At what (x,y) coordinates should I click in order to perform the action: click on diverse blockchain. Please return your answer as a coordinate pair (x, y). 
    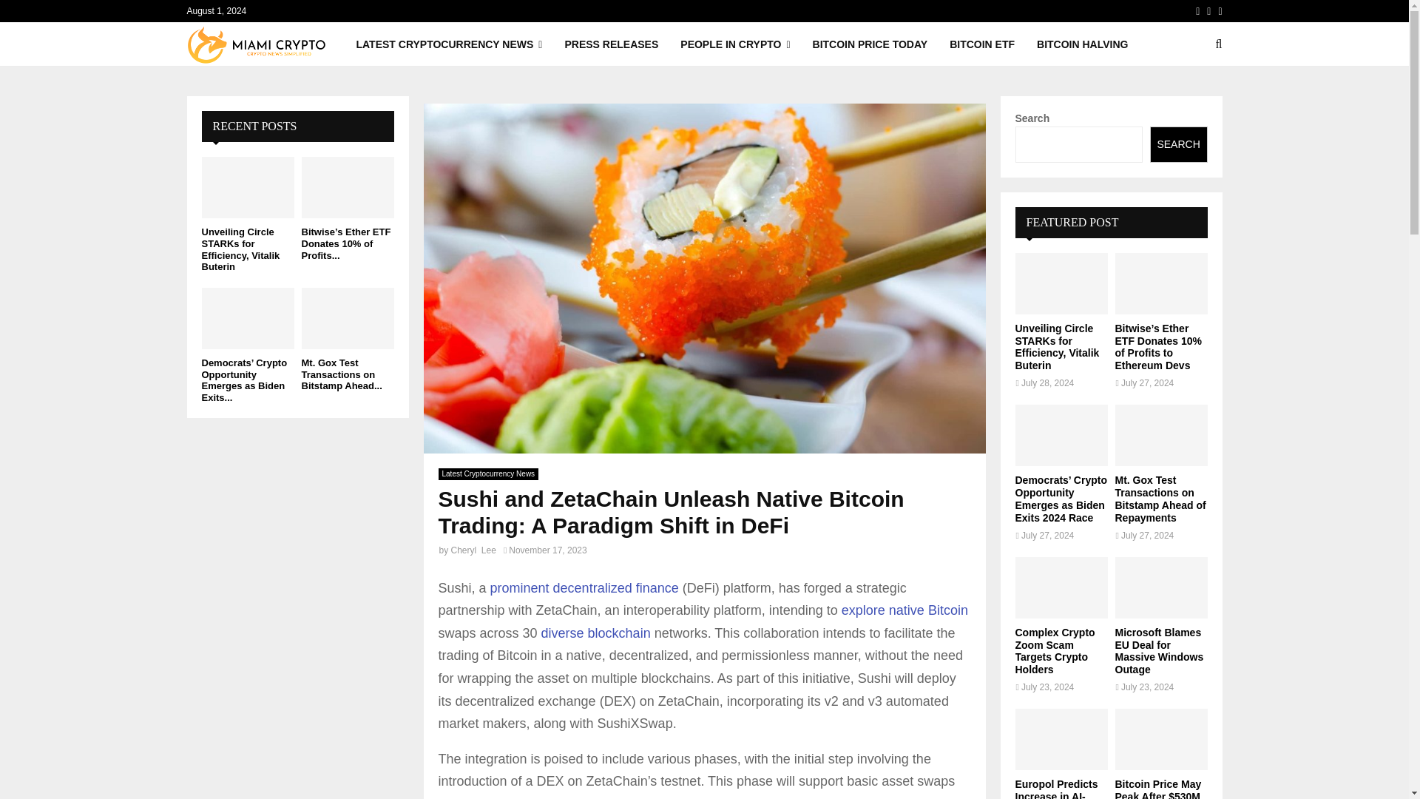
    Looking at the image, I should click on (598, 633).